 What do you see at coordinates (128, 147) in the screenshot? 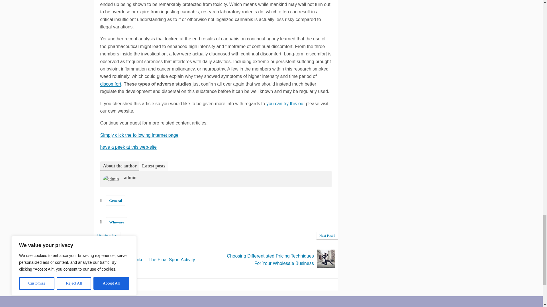
I see `have a peek at this web-site` at bounding box center [128, 147].